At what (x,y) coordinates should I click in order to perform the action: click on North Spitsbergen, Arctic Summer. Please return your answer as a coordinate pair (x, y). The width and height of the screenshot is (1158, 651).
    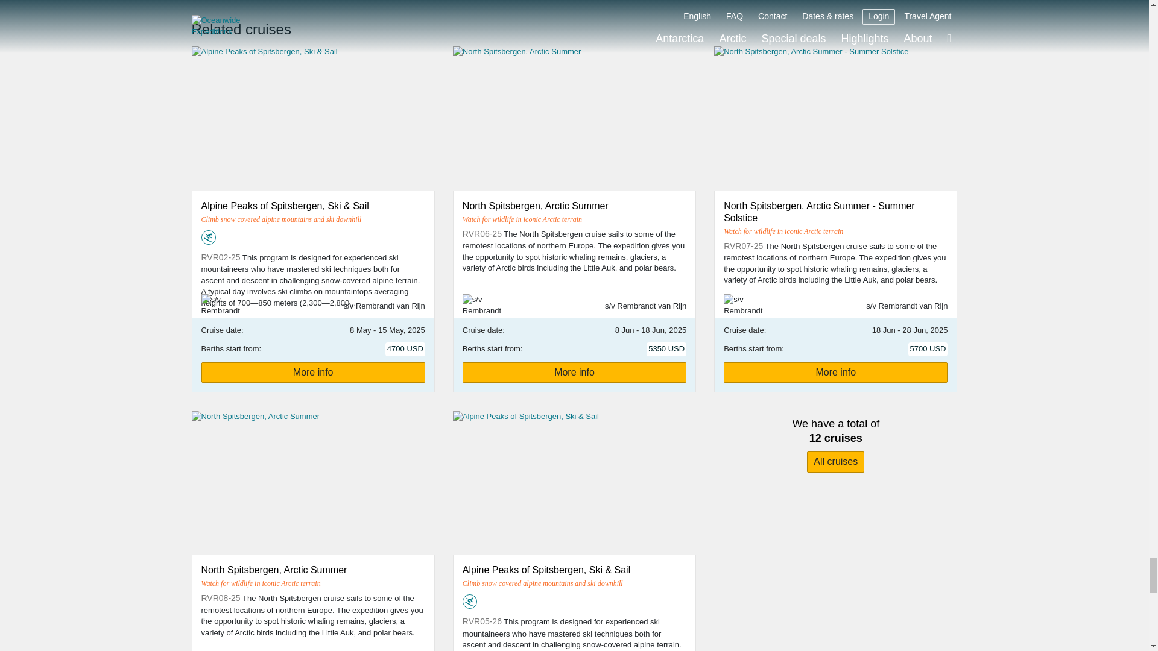
    Looking at the image, I should click on (256, 416).